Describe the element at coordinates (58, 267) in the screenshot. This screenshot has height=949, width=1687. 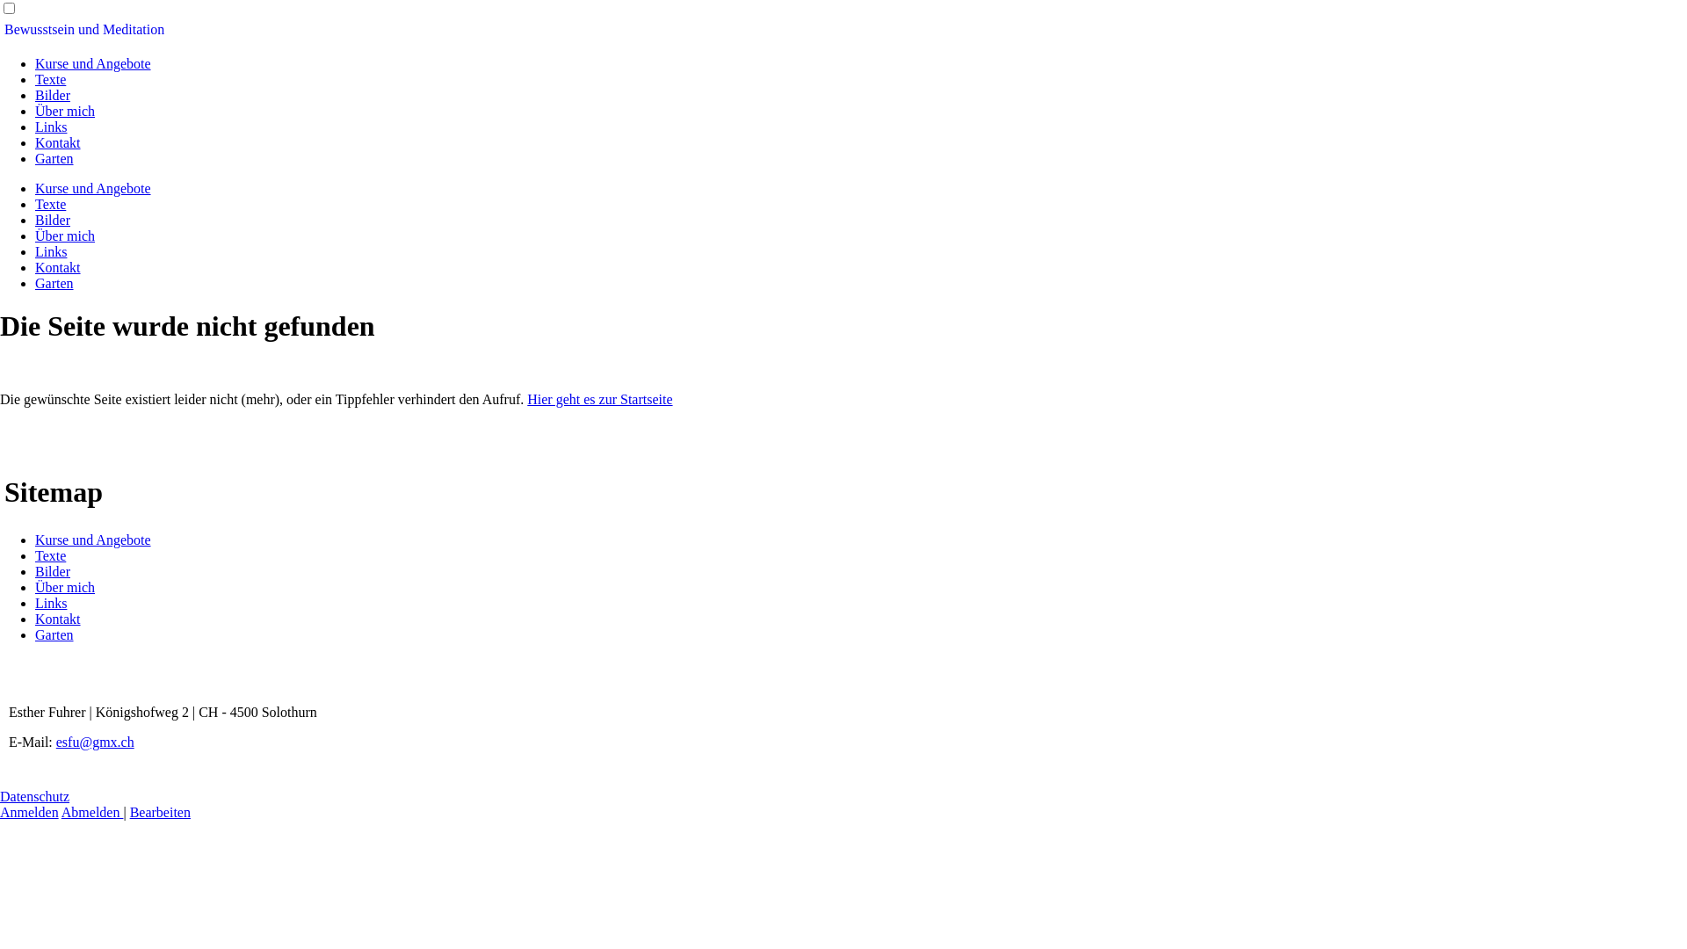
I see `Kontakt` at that location.